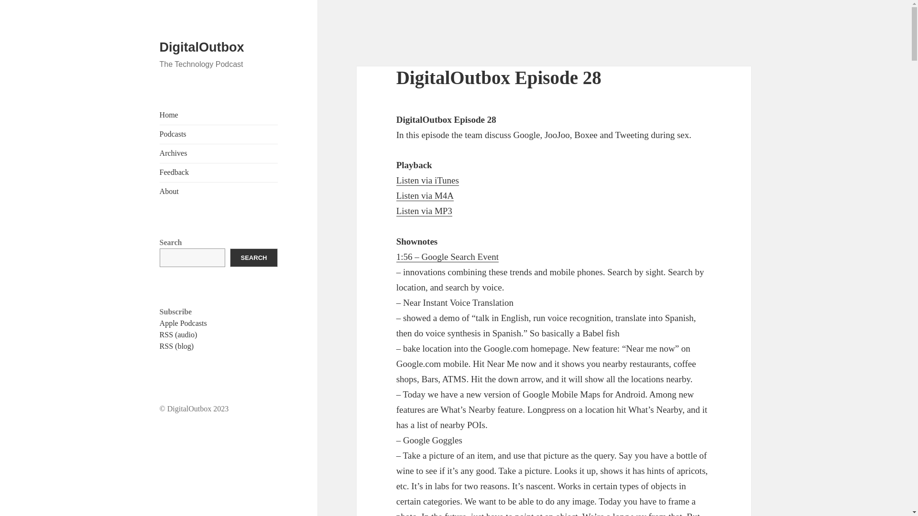  I want to click on Listen via MP3, so click(425, 211).